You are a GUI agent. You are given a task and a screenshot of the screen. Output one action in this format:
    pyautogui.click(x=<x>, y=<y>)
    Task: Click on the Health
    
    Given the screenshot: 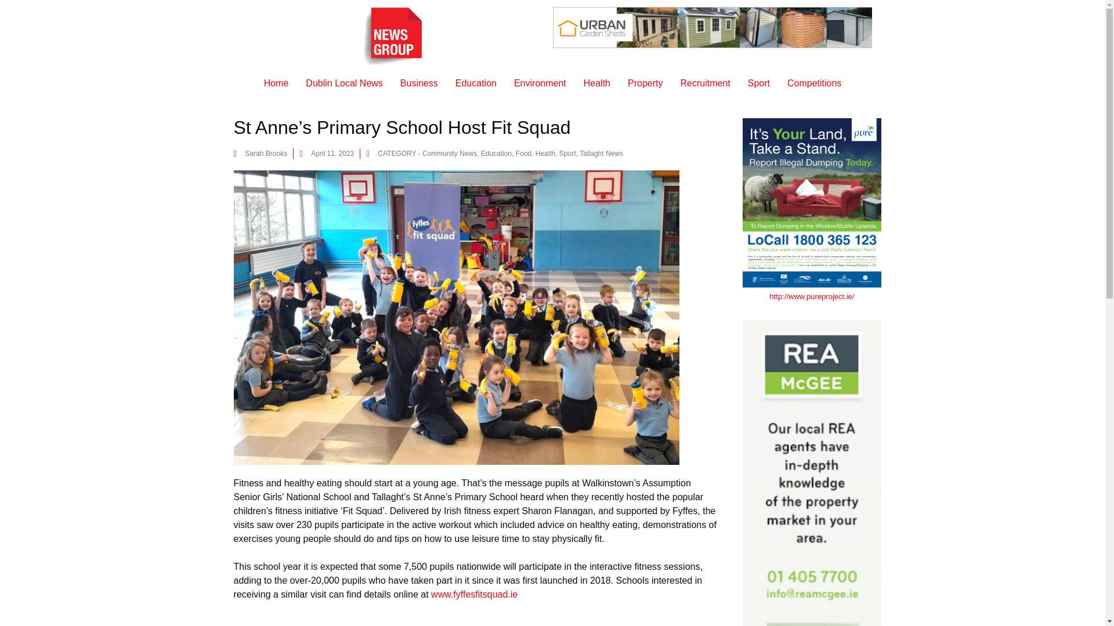 What is the action you would take?
    pyautogui.click(x=545, y=154)
    